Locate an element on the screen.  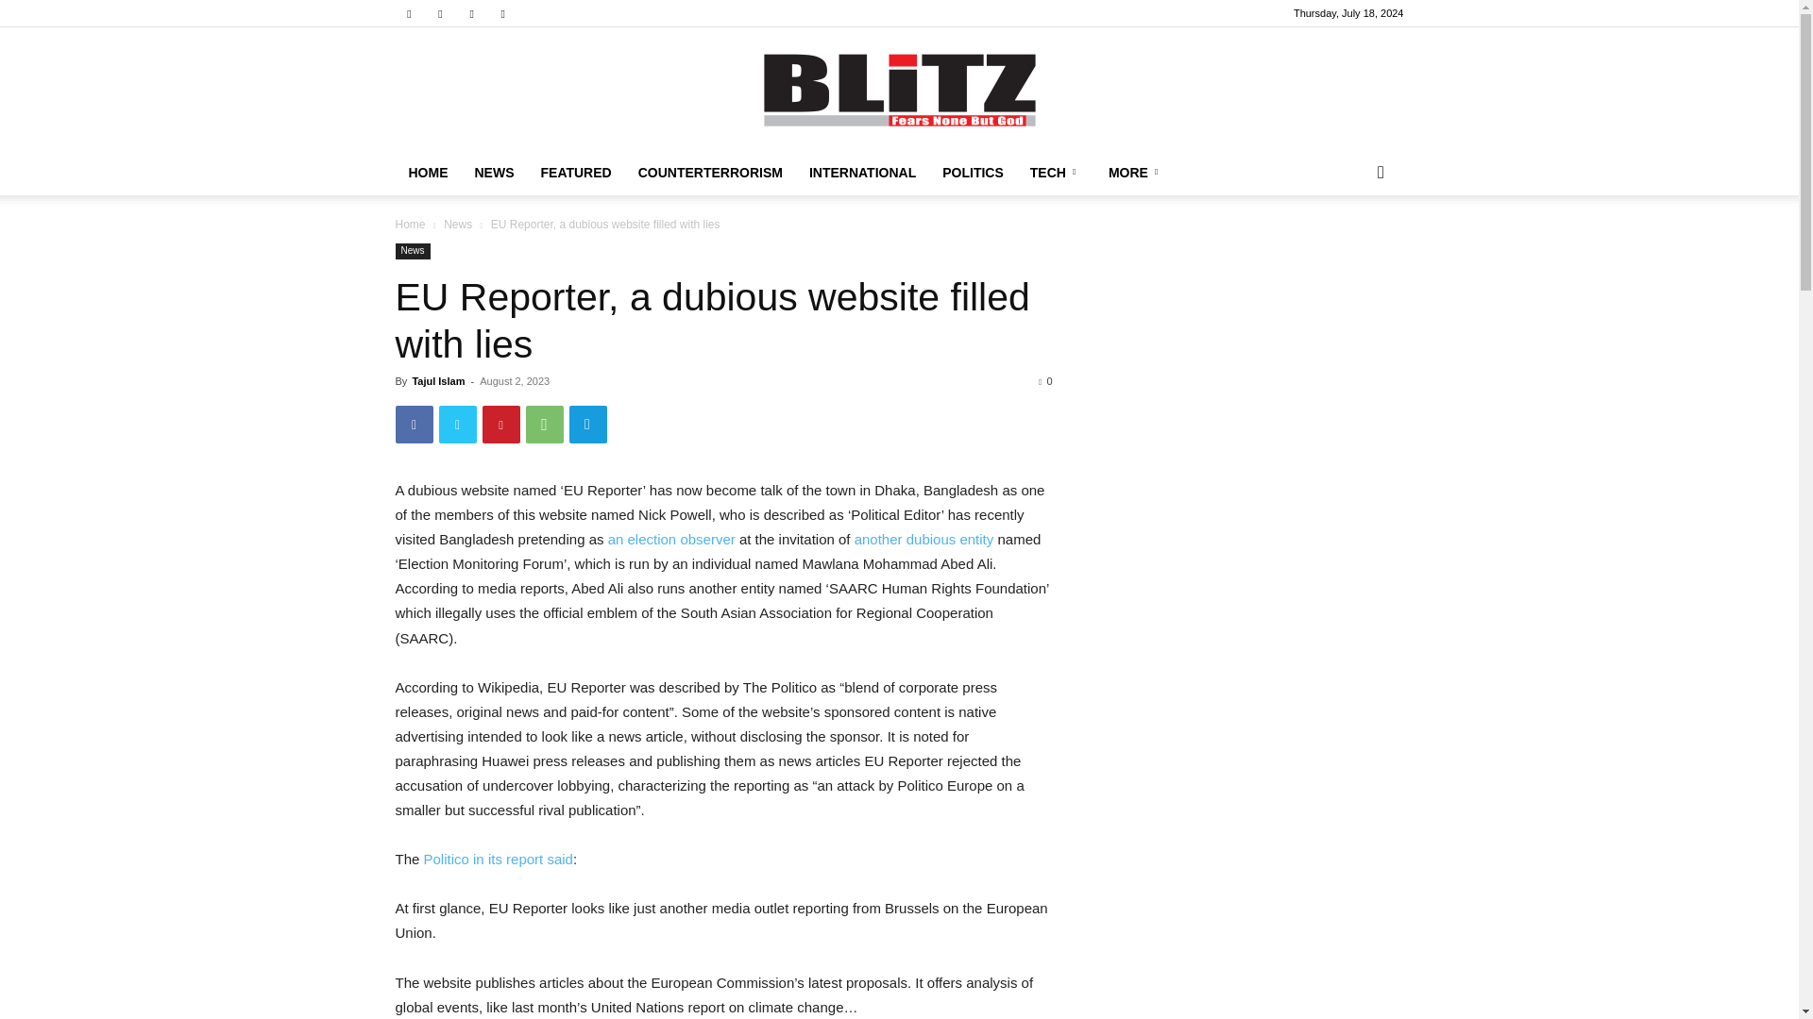
Twitter is located at coordinates (472, 13).